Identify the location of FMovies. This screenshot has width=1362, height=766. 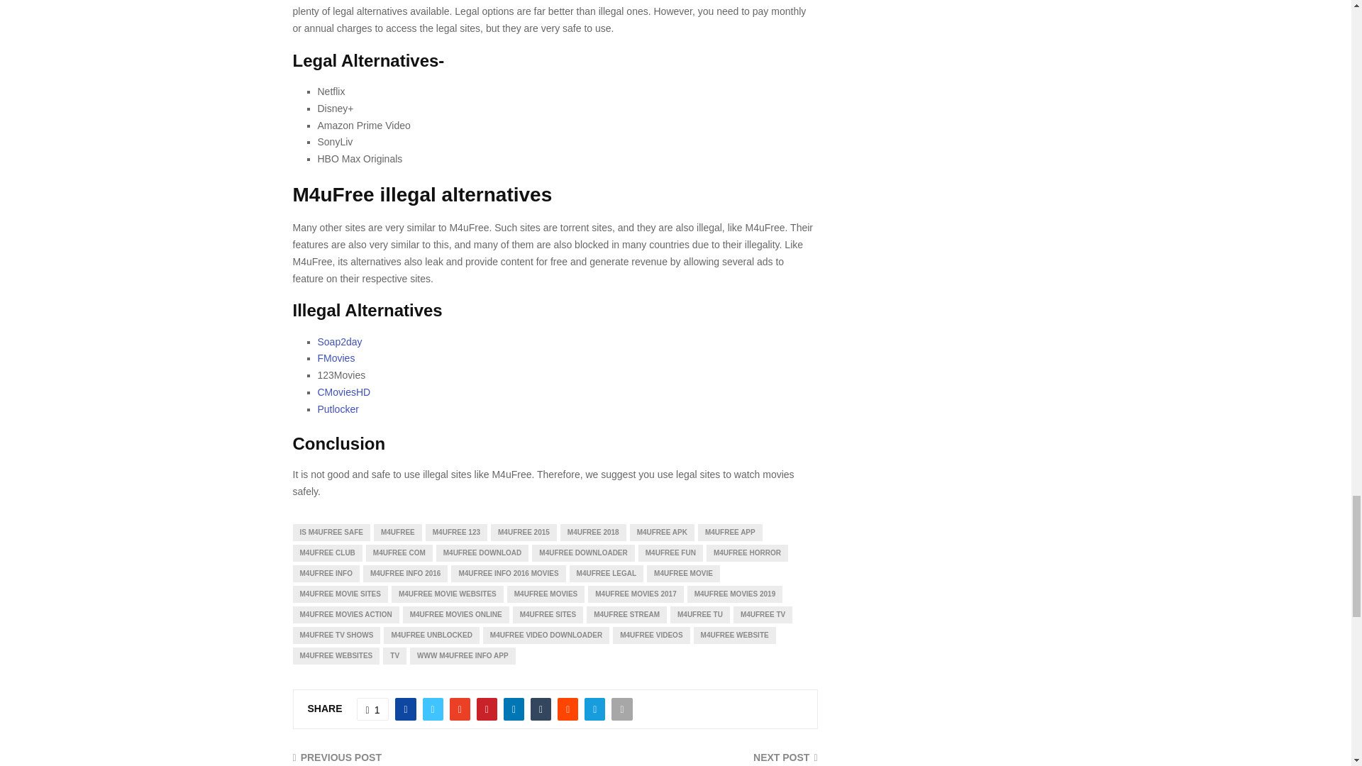
(336, 357).